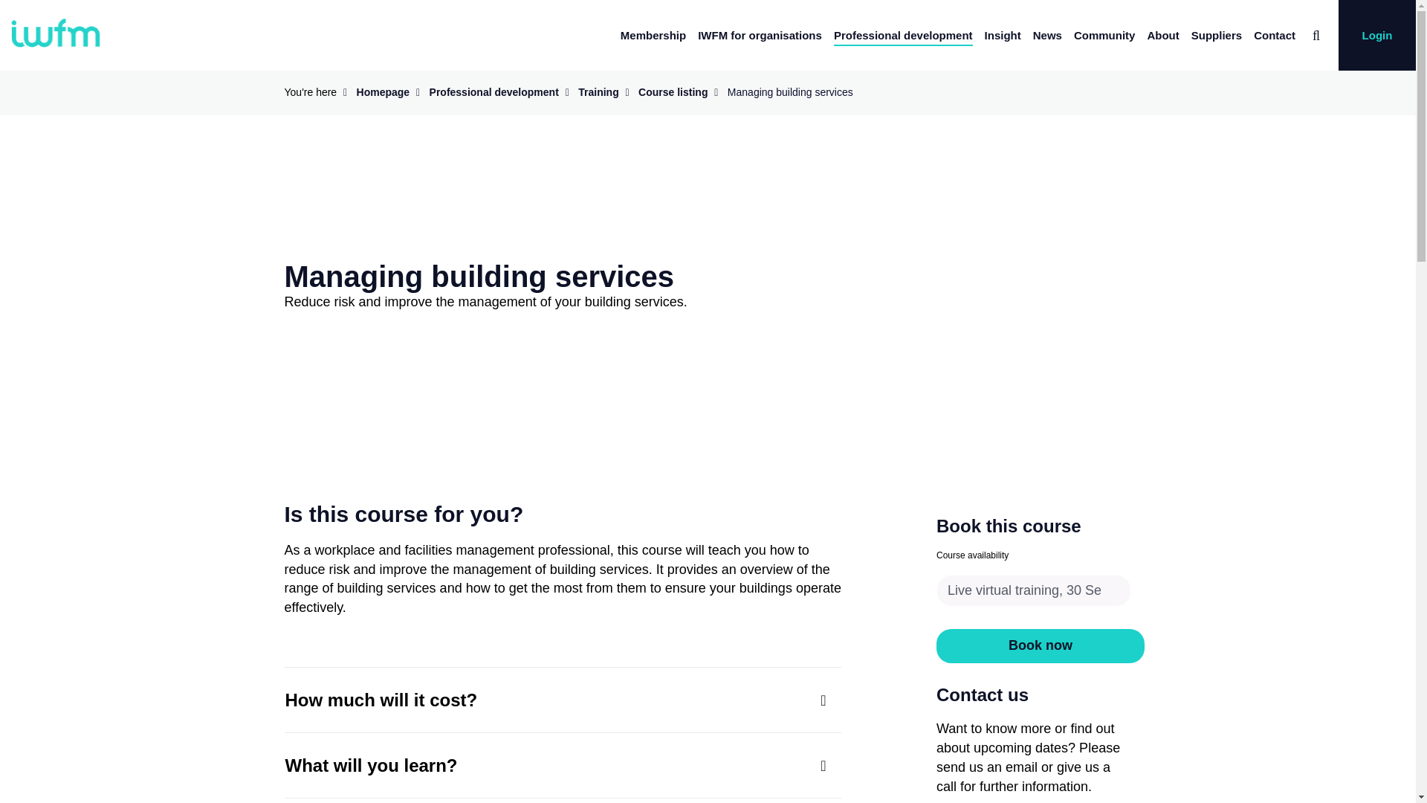  I want to click on What will you learn?, so click(563, 766).